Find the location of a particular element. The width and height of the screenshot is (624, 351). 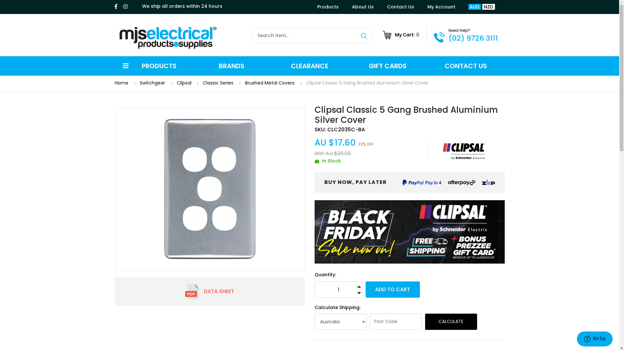

Search is located at coordinates (364, 36).